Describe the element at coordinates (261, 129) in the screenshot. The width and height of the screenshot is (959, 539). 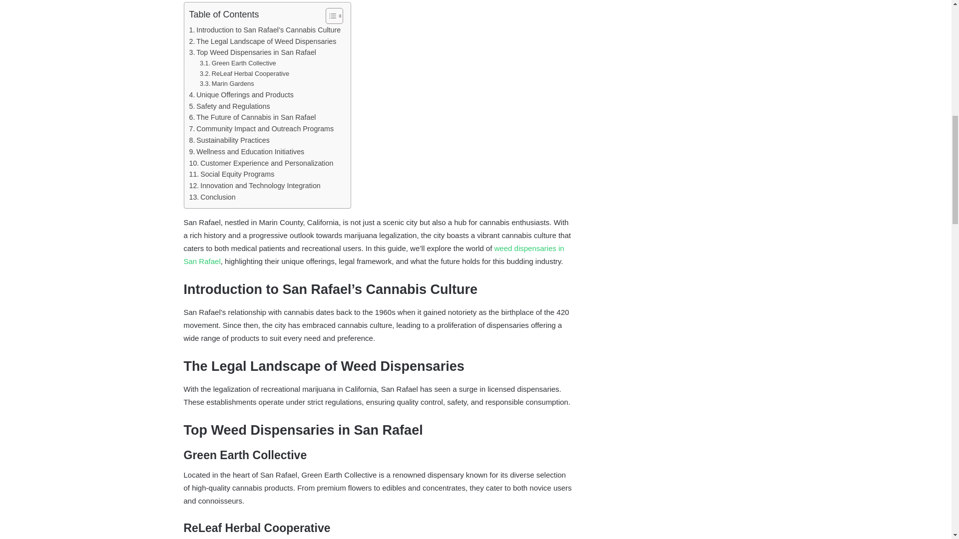
I see `Community Impact and Outreach Programs` at that location.